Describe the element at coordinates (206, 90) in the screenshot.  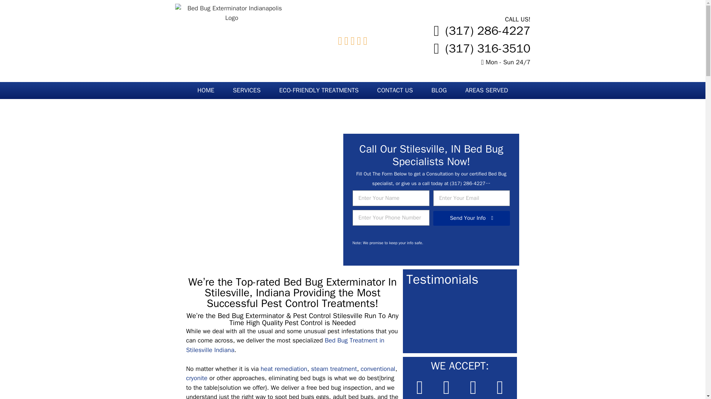
I see `HOME` at that location.